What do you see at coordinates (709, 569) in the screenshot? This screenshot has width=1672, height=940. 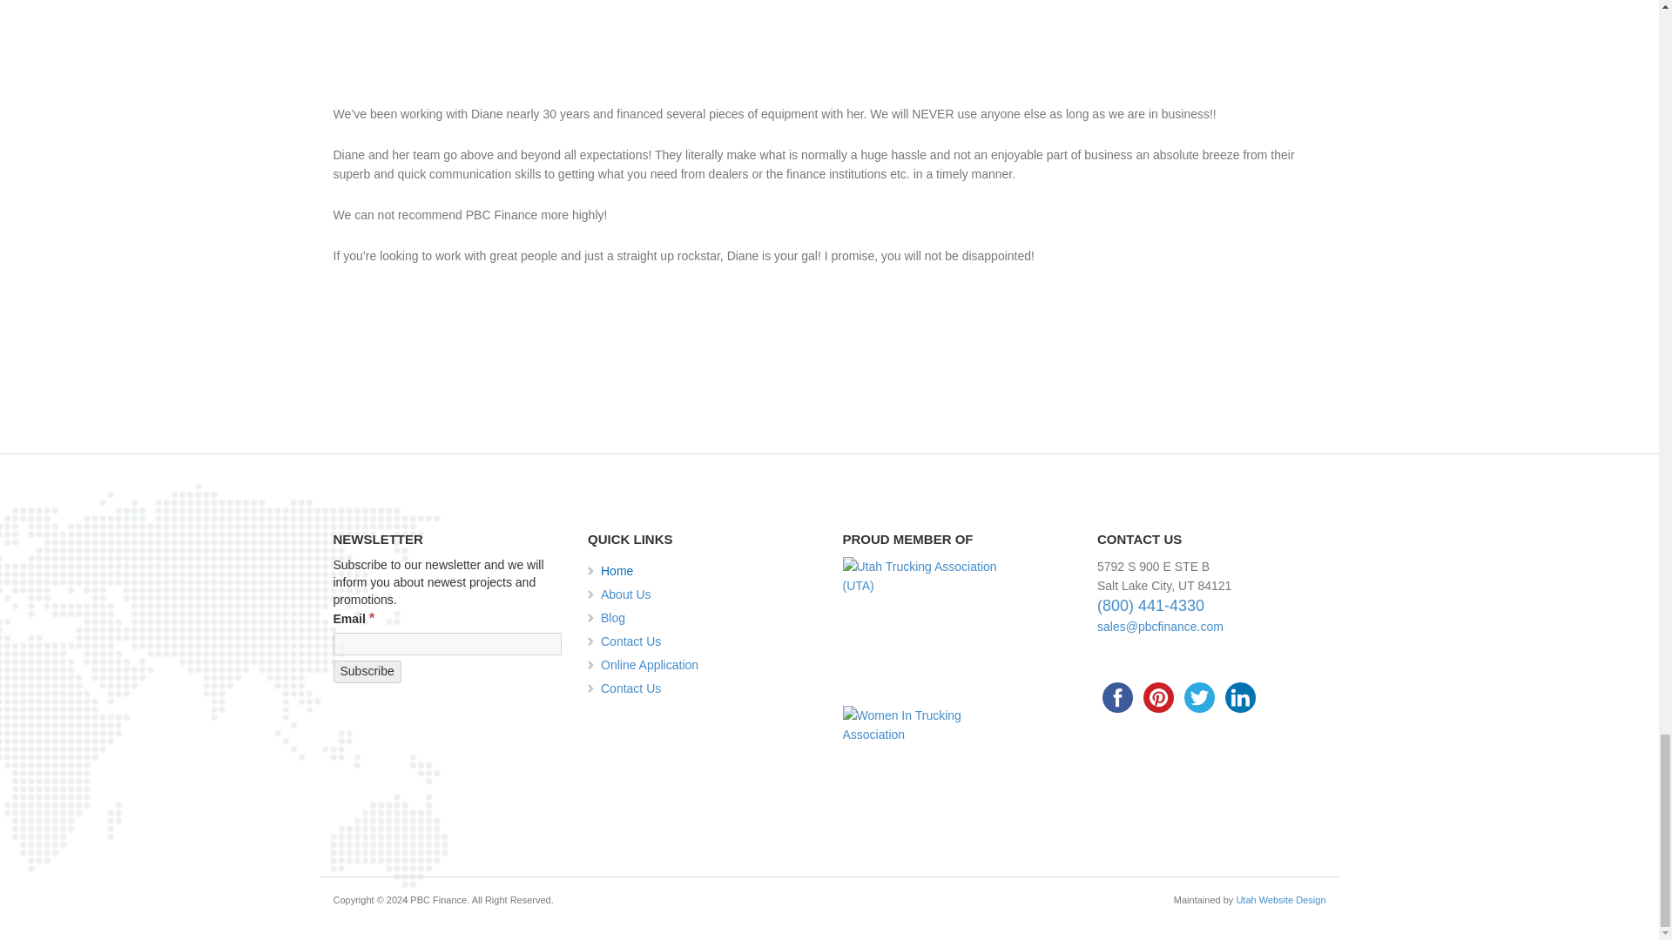 I see `Home` at bounding box center [709, 569].